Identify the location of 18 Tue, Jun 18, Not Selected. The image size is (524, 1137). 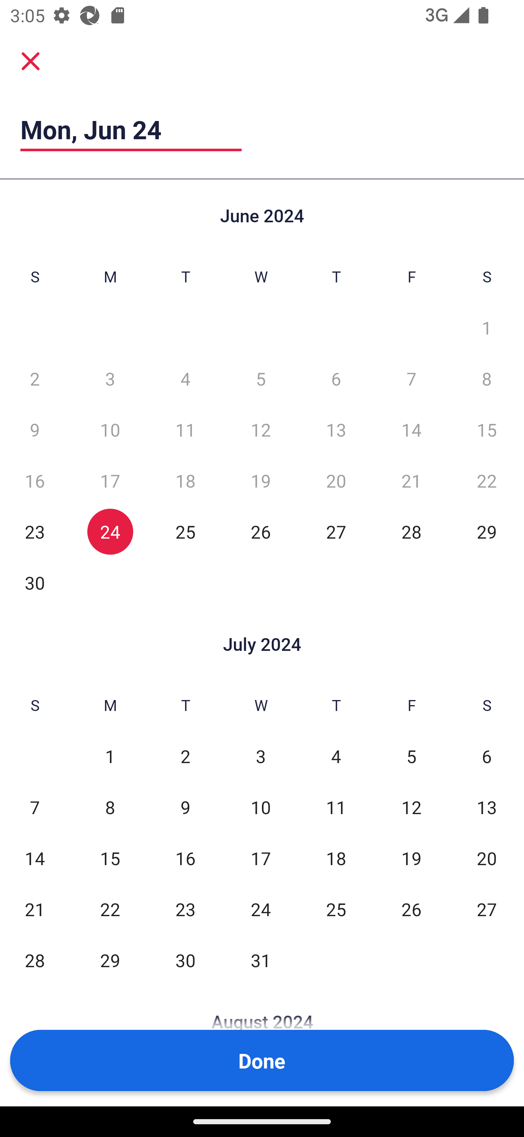
(186, 480).